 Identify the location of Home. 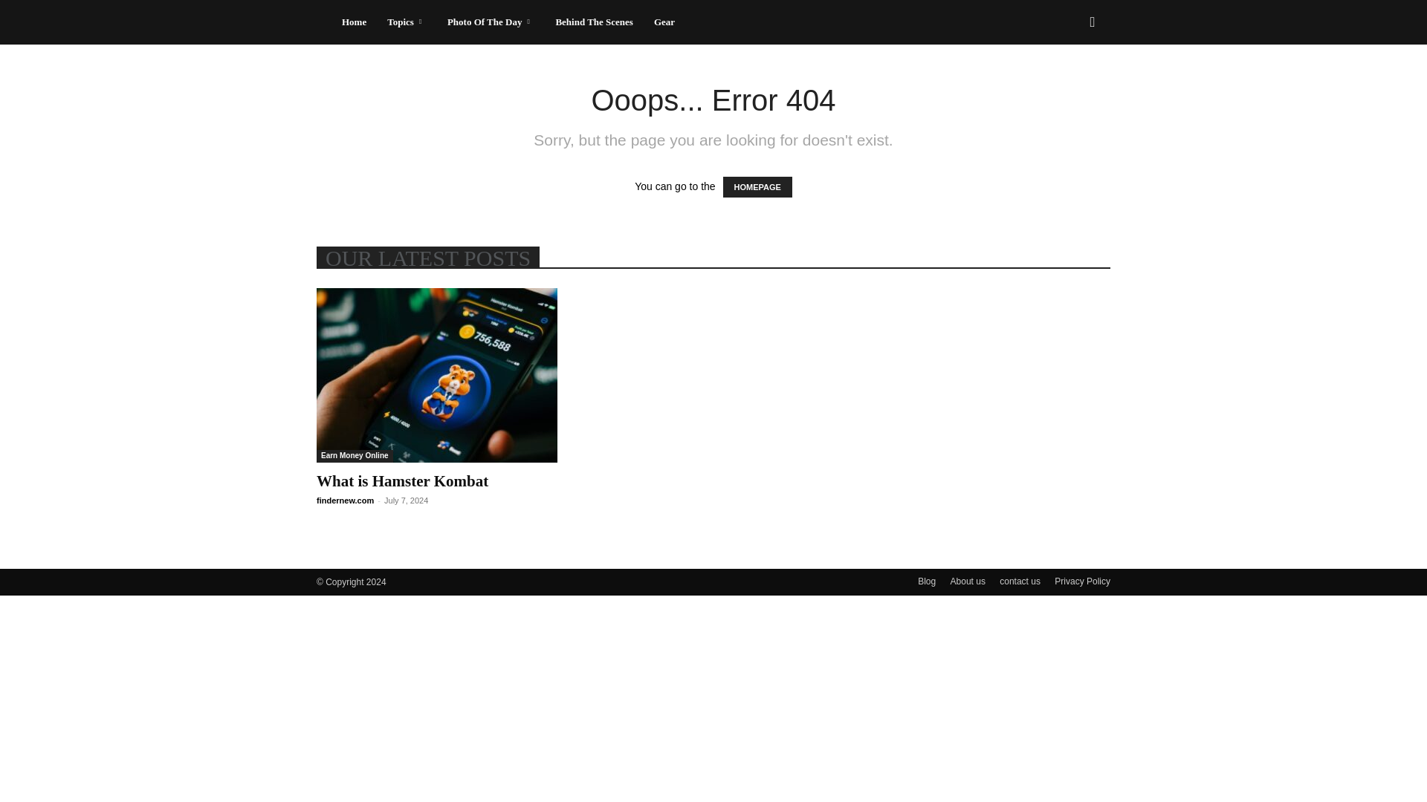
(354, 22).